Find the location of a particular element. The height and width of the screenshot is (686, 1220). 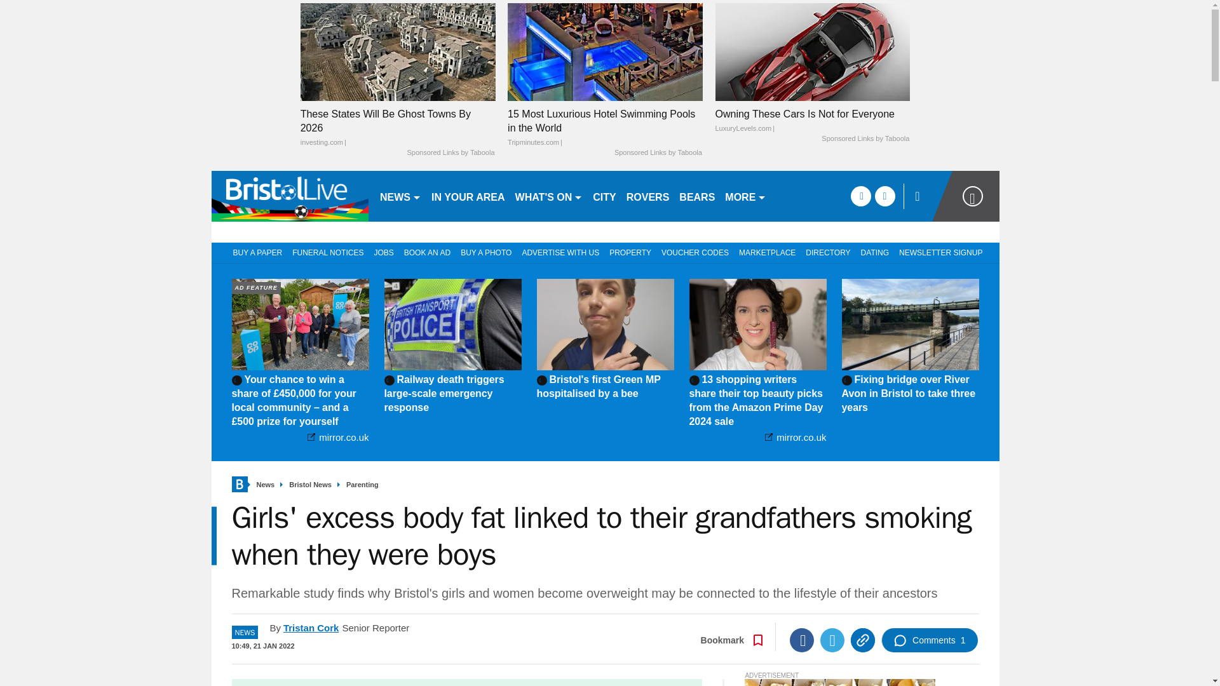

These States Will Be Ghost Towns By 2026 is located at coordinates (398, 128).